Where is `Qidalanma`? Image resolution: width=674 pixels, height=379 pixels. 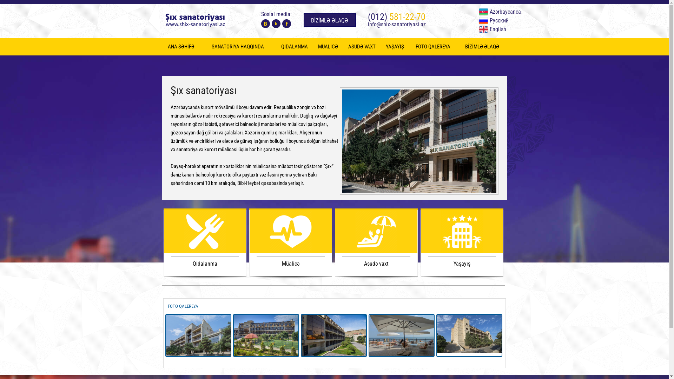 Qidalanma is located at coordinates (205, 264).